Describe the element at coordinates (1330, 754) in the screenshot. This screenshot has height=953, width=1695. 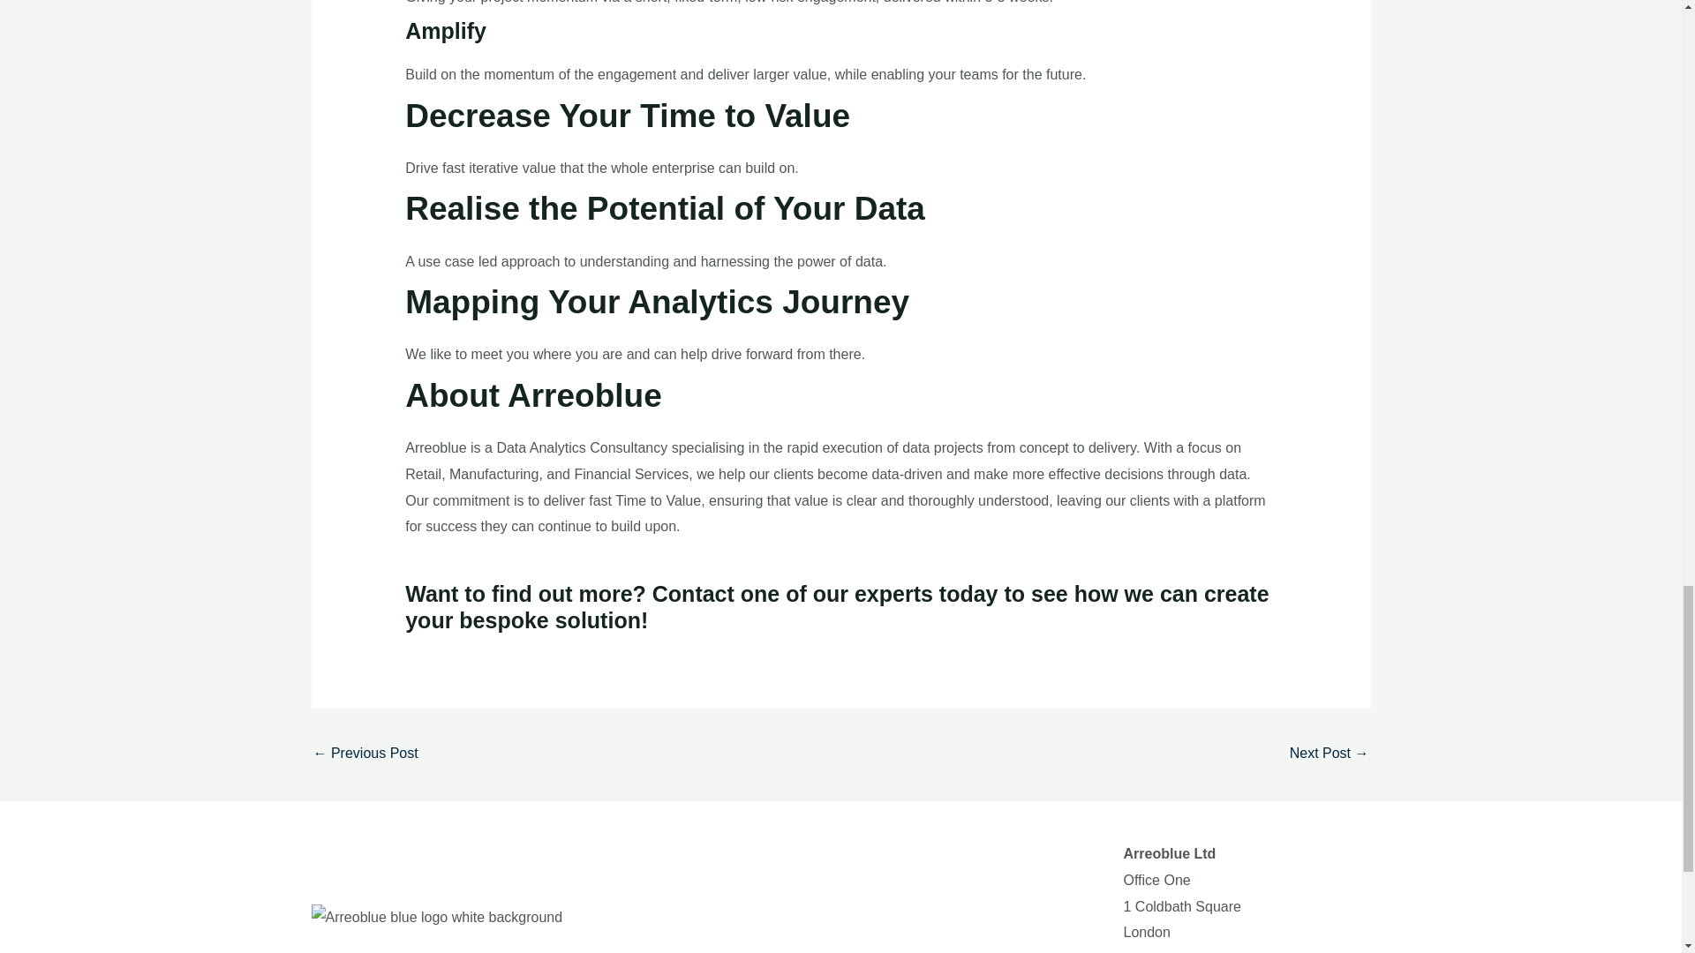
I see `Just a Thought: When should AI augment the human touch?` at that location.